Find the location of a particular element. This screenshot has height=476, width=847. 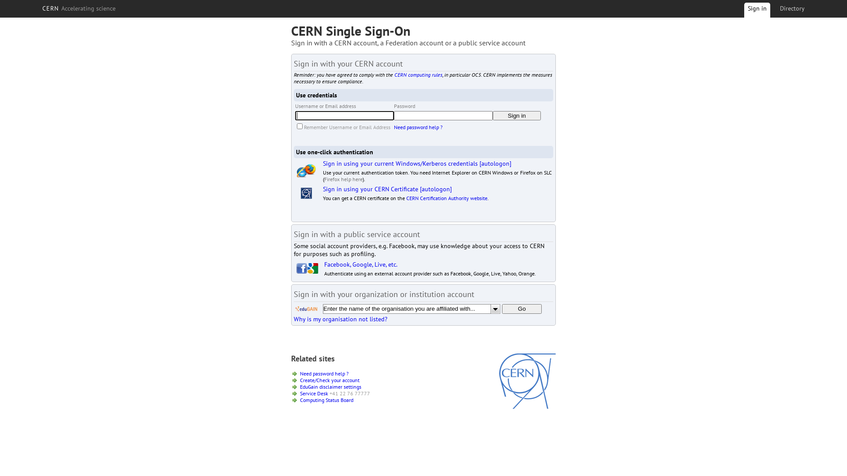

Need password help ? is located at coordinates (324, 374).